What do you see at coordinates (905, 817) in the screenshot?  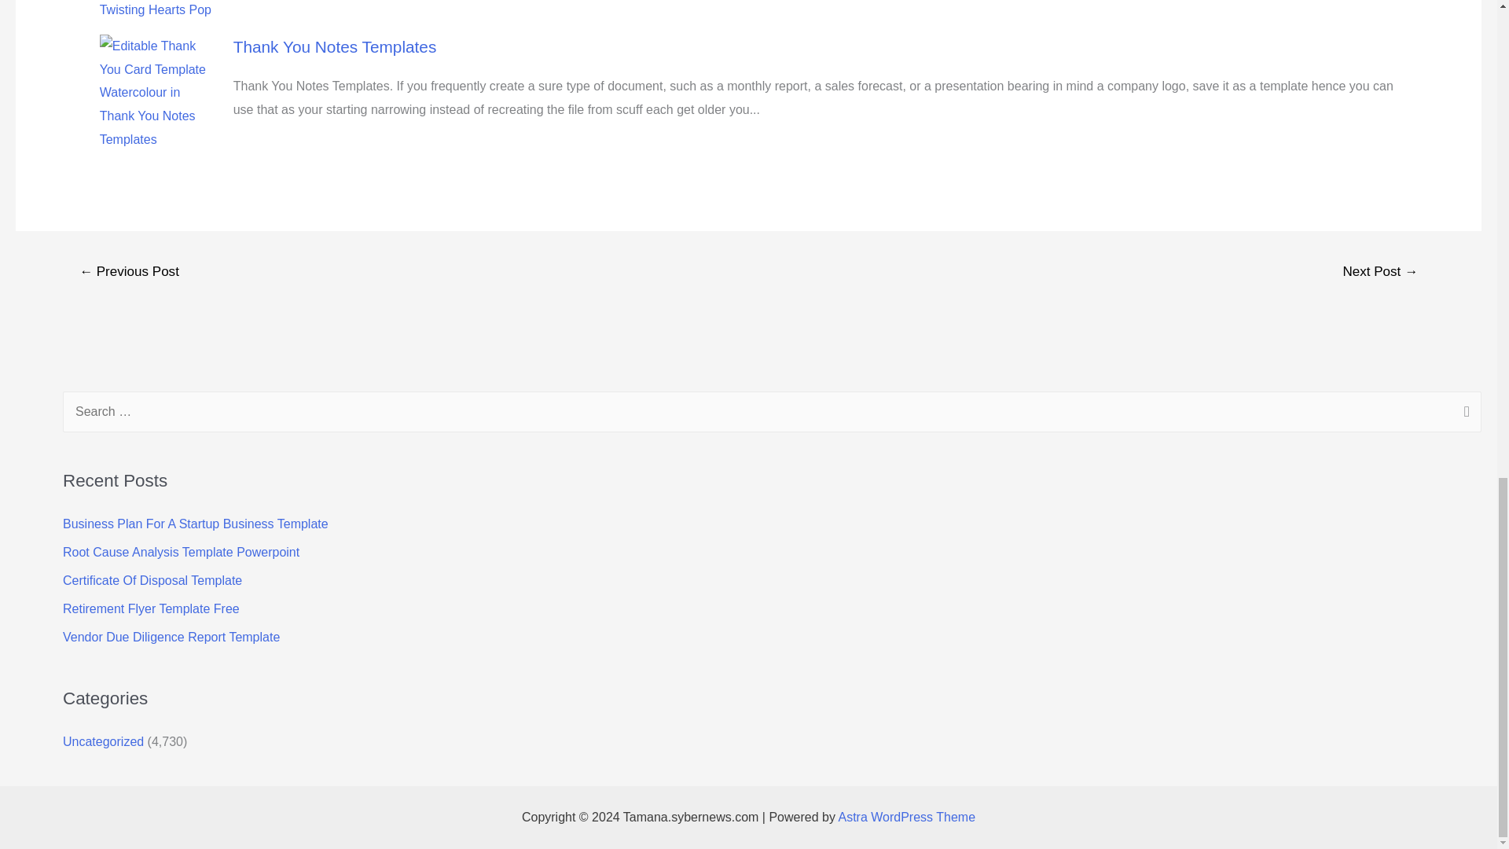 I see `Astra WordPress Theme` at bounding box center [905, 817].